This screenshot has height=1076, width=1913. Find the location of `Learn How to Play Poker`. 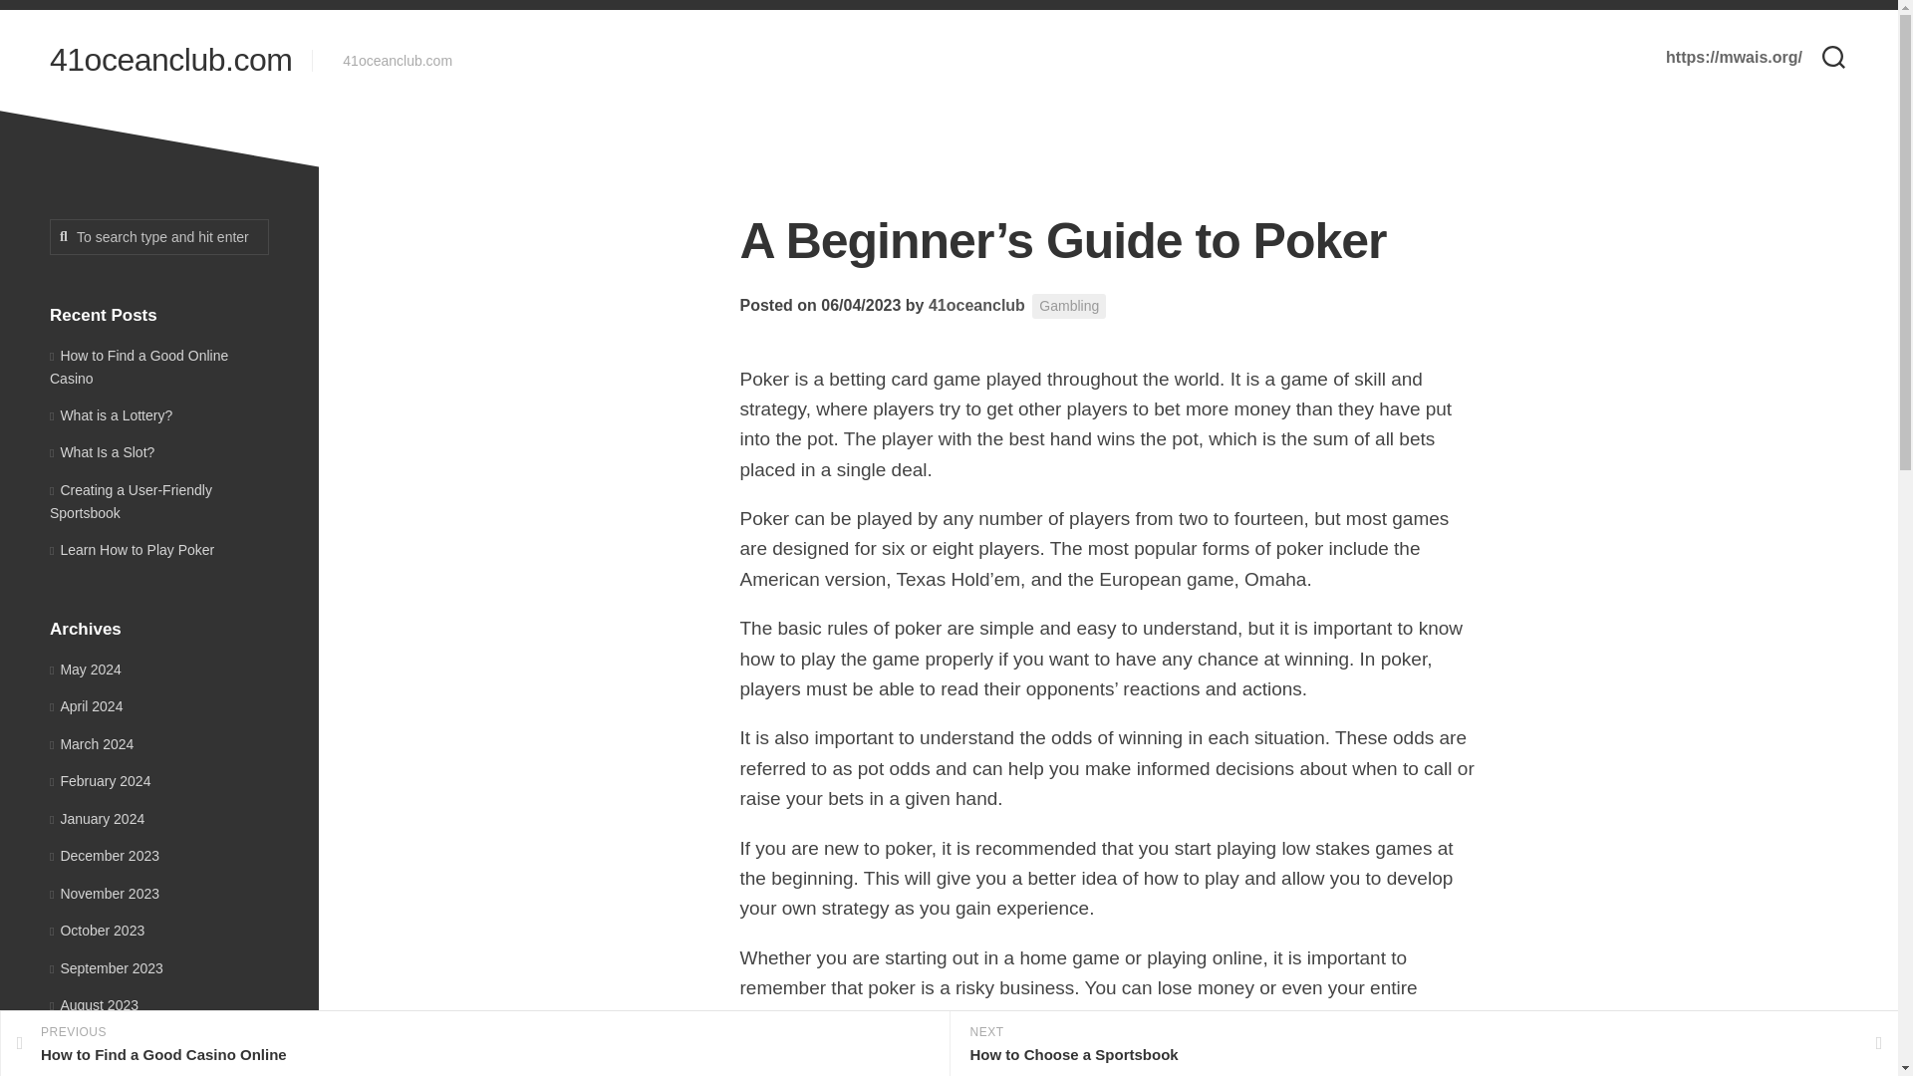

Learn How to Play Poker is located at coordinates (132, 550).